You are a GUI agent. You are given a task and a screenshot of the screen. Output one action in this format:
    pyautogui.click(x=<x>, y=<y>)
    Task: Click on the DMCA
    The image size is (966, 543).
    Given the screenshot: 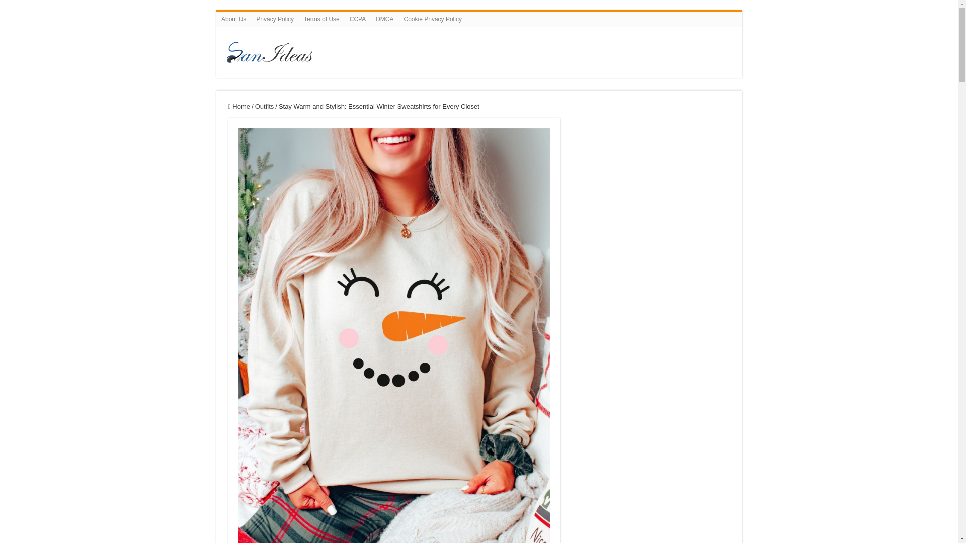 What is the action you would take?
    pyautogui.click(x=384, y=19)
    